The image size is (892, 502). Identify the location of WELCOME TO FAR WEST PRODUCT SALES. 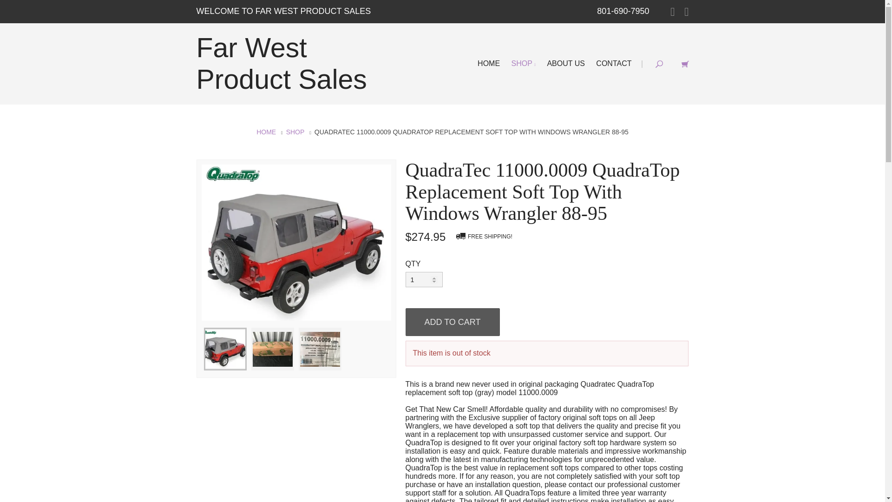
(283, 11).